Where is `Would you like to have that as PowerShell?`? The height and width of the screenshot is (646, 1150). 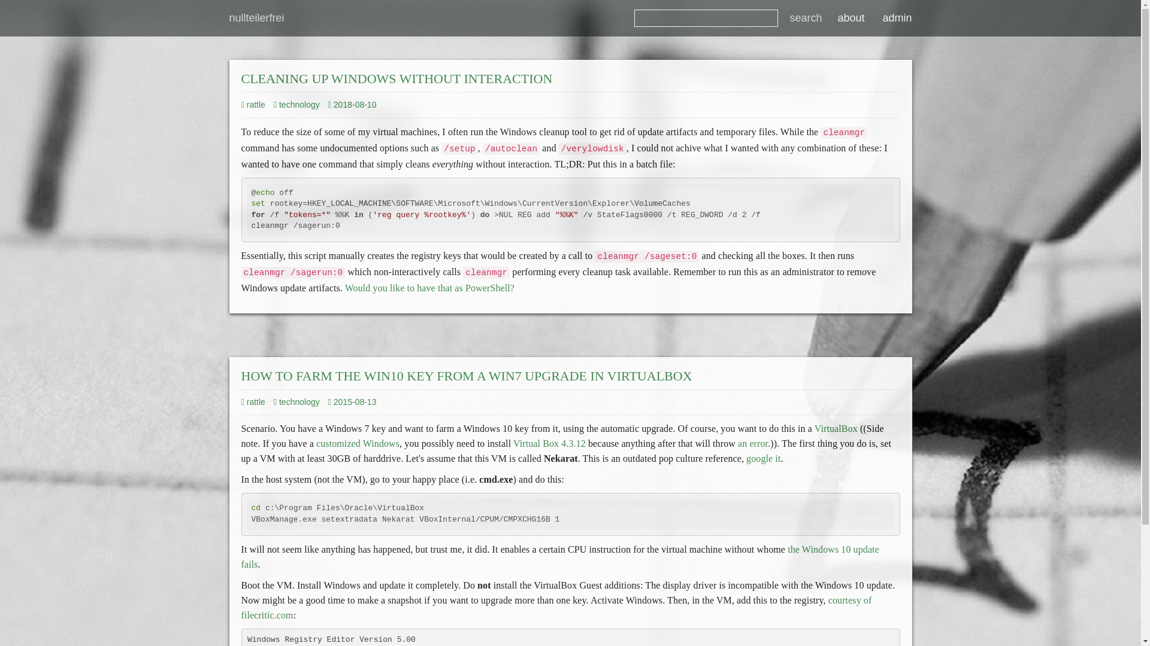
Would you like to have that as PowerShell? is located at coordinates (429, 288).